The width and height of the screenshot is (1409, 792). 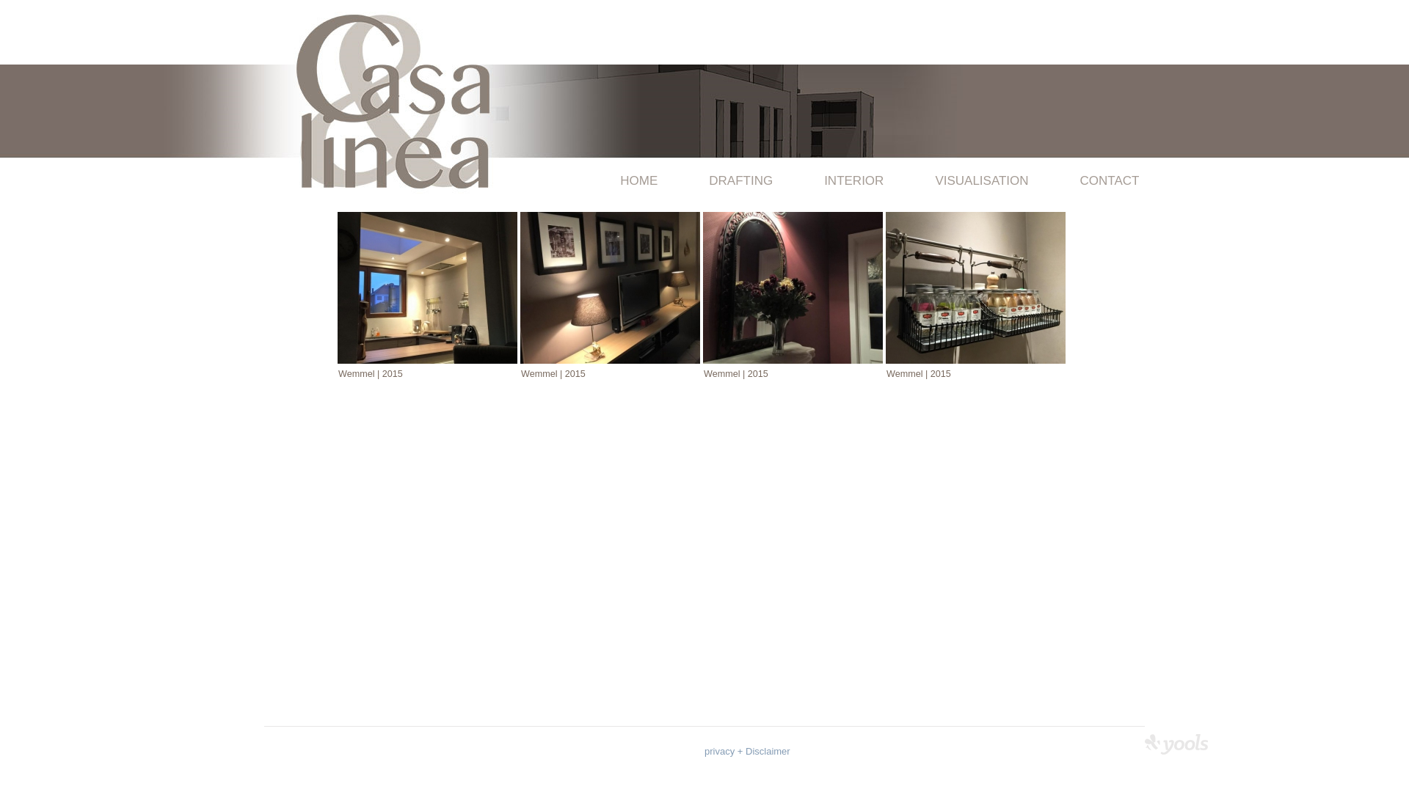 I want to click on Interieur decoratie, so click(x=793, y=287).